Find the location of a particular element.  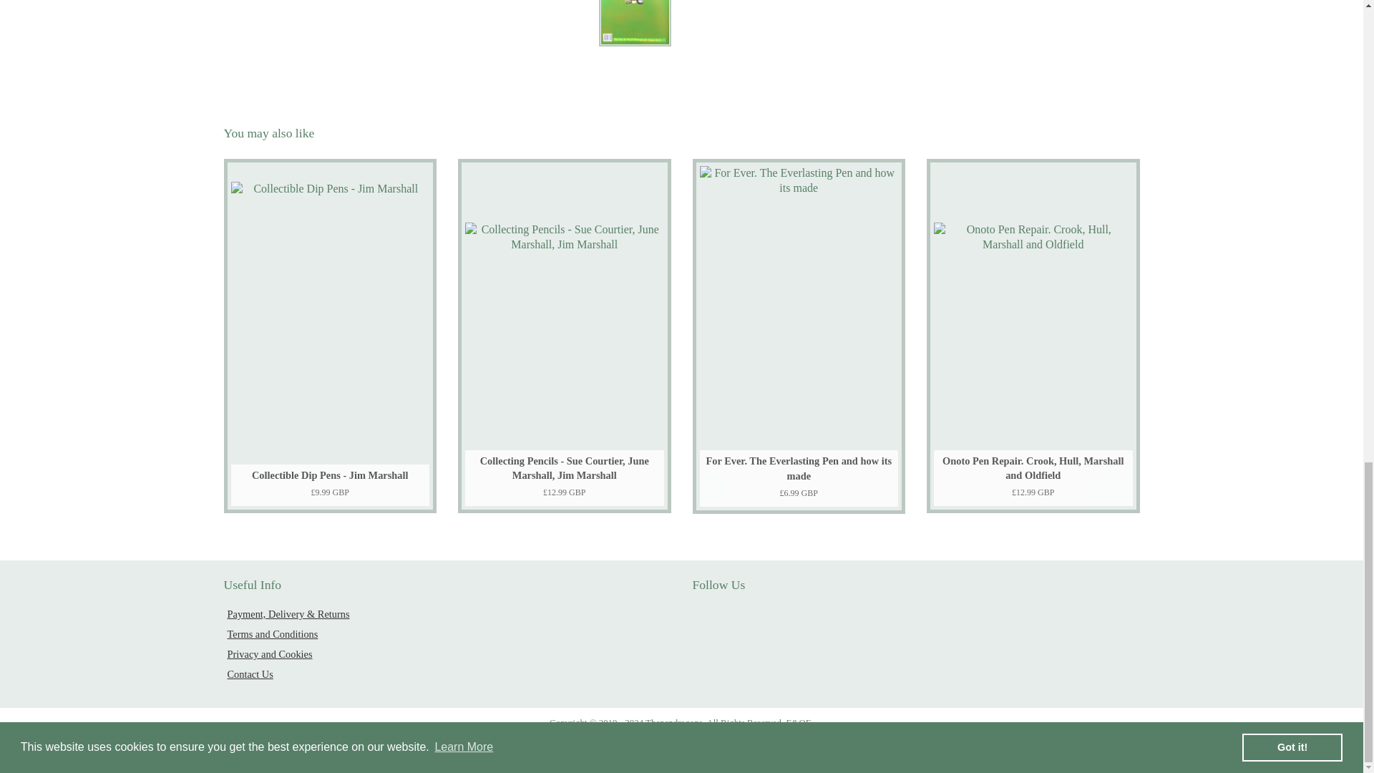

Diners Club is located at coordinates (540, 747).